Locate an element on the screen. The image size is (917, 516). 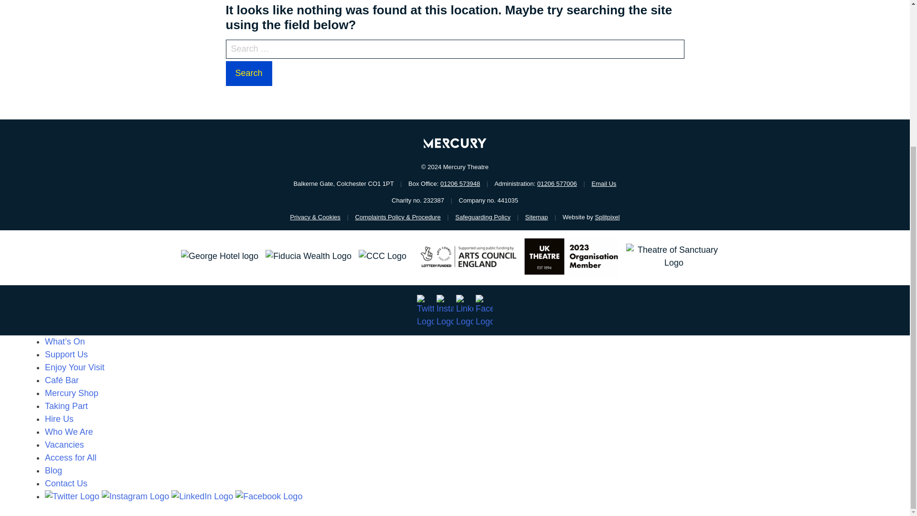
Who We Are is located at coordinates (69, 432).